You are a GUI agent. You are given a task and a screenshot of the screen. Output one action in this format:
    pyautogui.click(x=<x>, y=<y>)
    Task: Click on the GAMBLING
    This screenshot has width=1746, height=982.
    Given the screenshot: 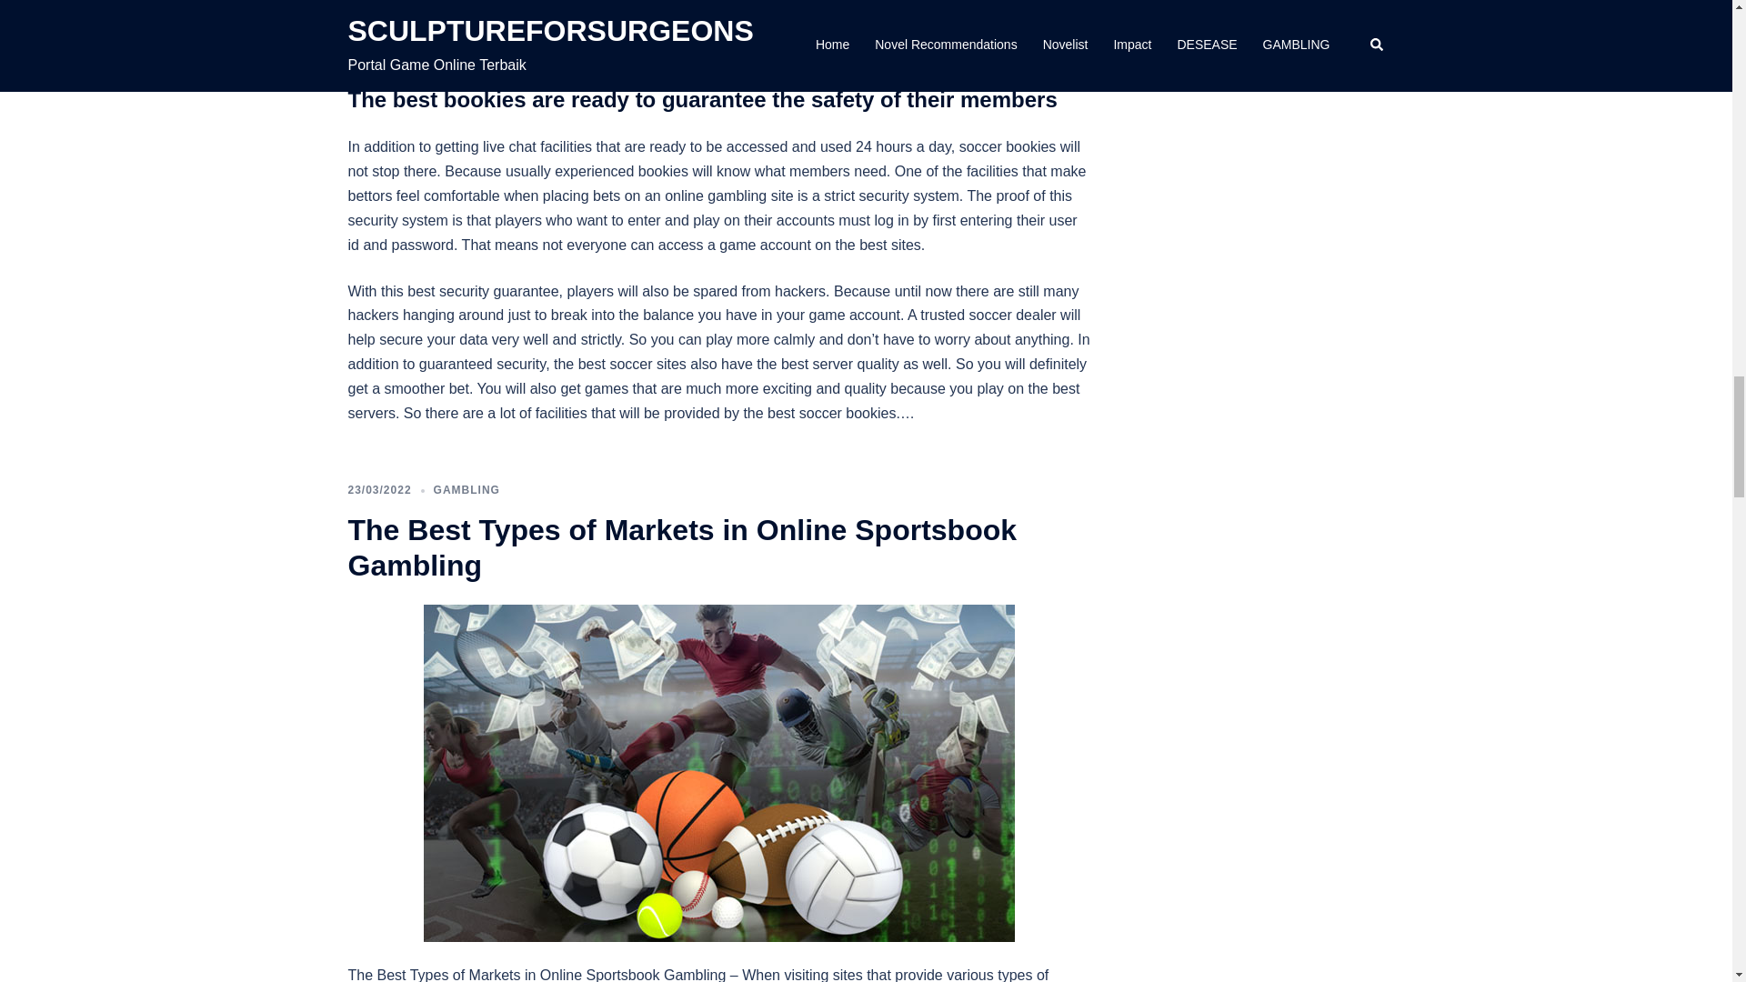 What is the action you would take?
    pyautogui.click(x=466, y=490)
    